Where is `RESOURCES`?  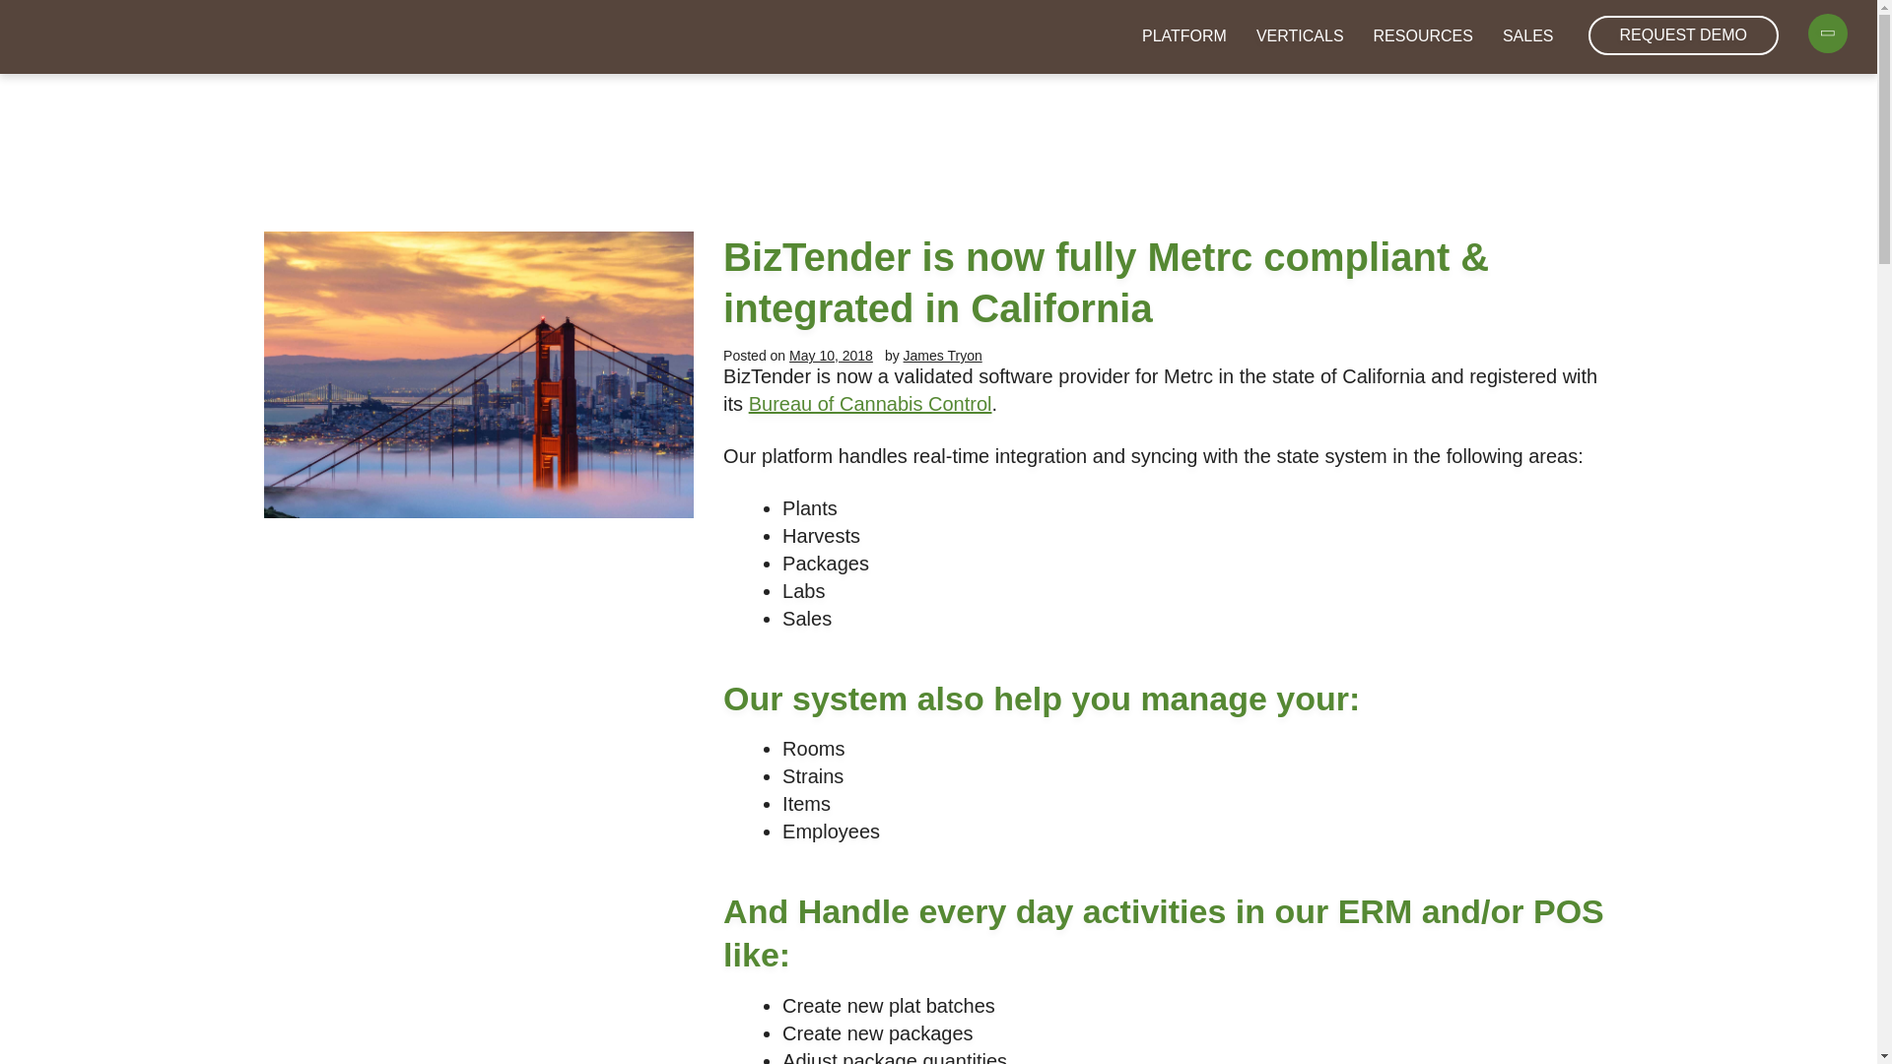 RESOURCES is located at coordinates (1423, 36).